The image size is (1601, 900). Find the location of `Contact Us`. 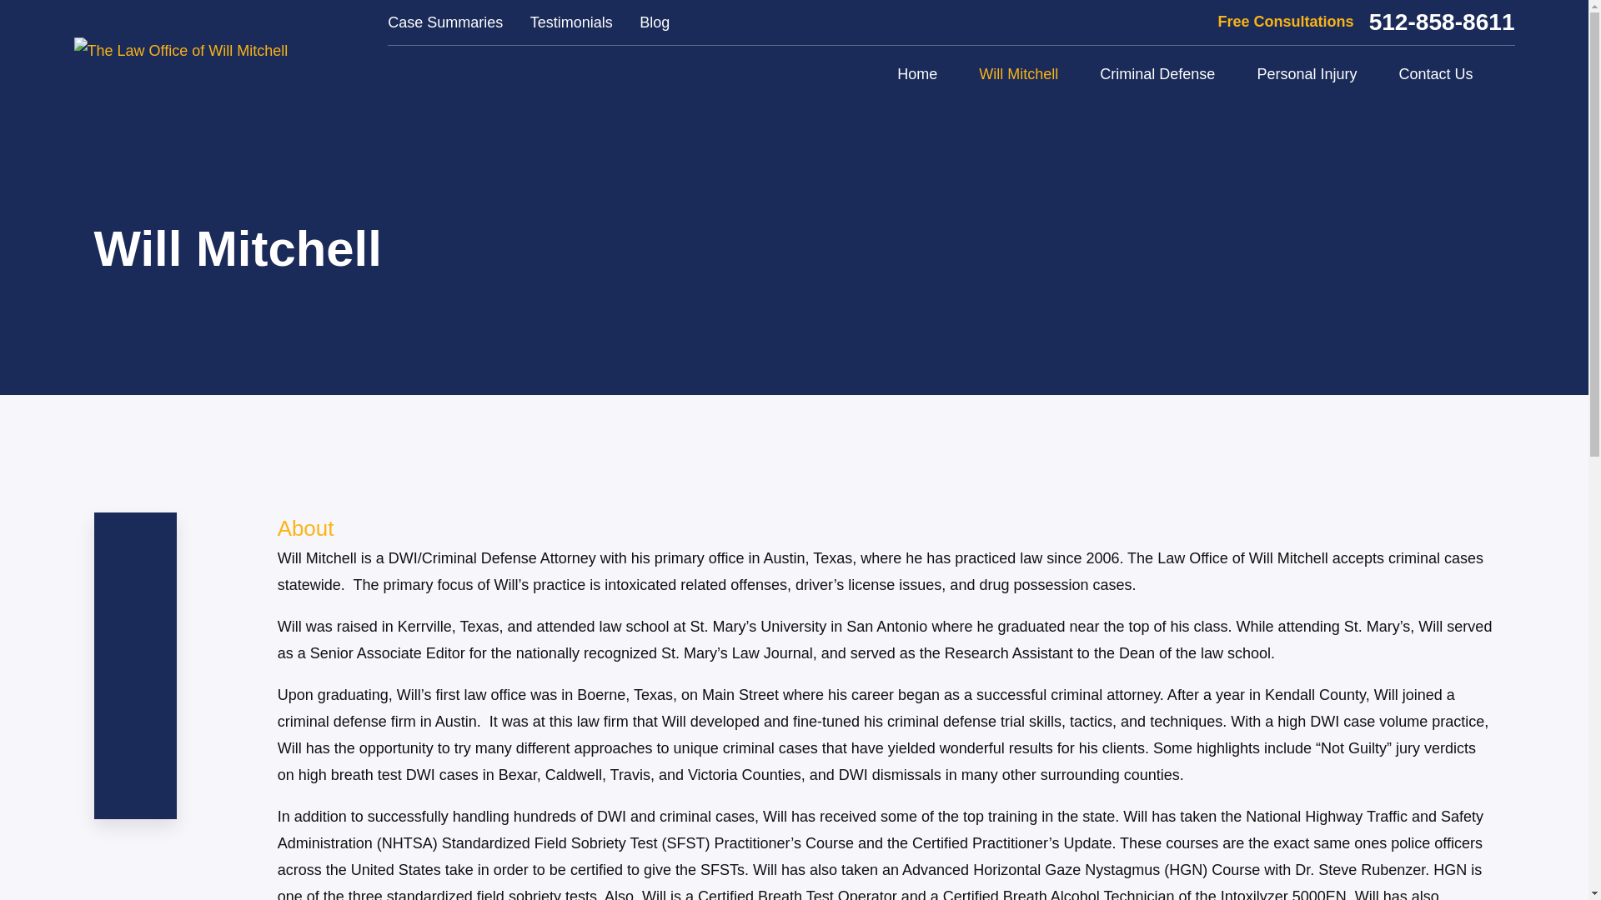

Contact Us is located at coordinates (1435, 73).